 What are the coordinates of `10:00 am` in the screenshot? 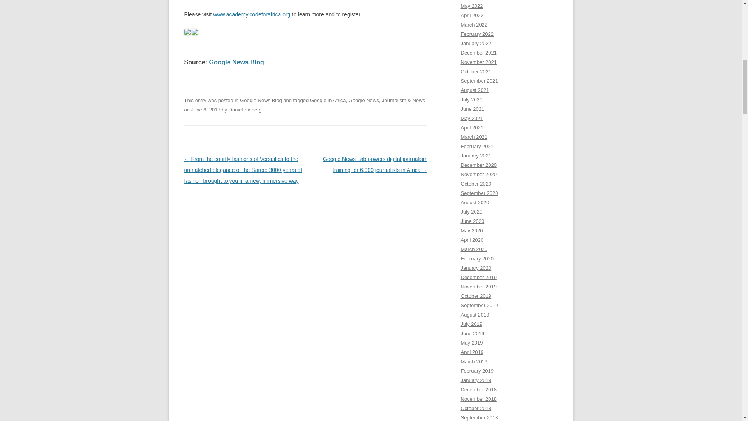 It's located at (206, 110).